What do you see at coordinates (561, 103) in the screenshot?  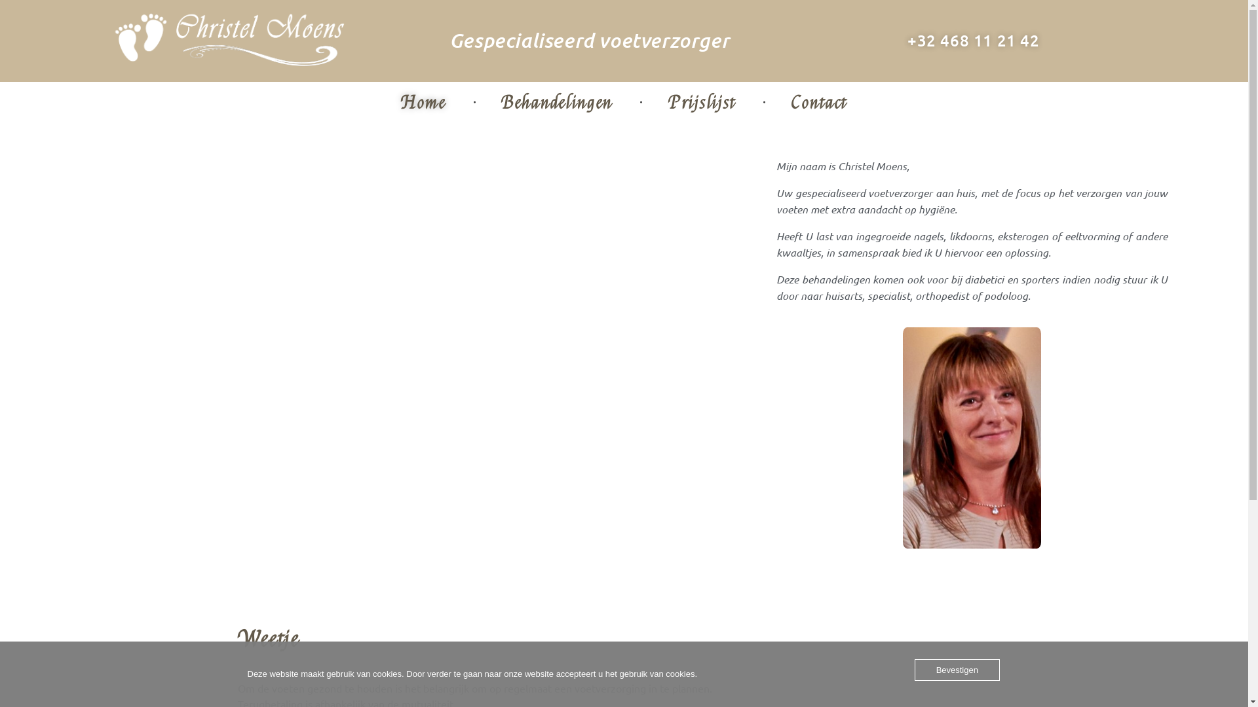 I see `Behandelingen` at bounding box center [561, 103].